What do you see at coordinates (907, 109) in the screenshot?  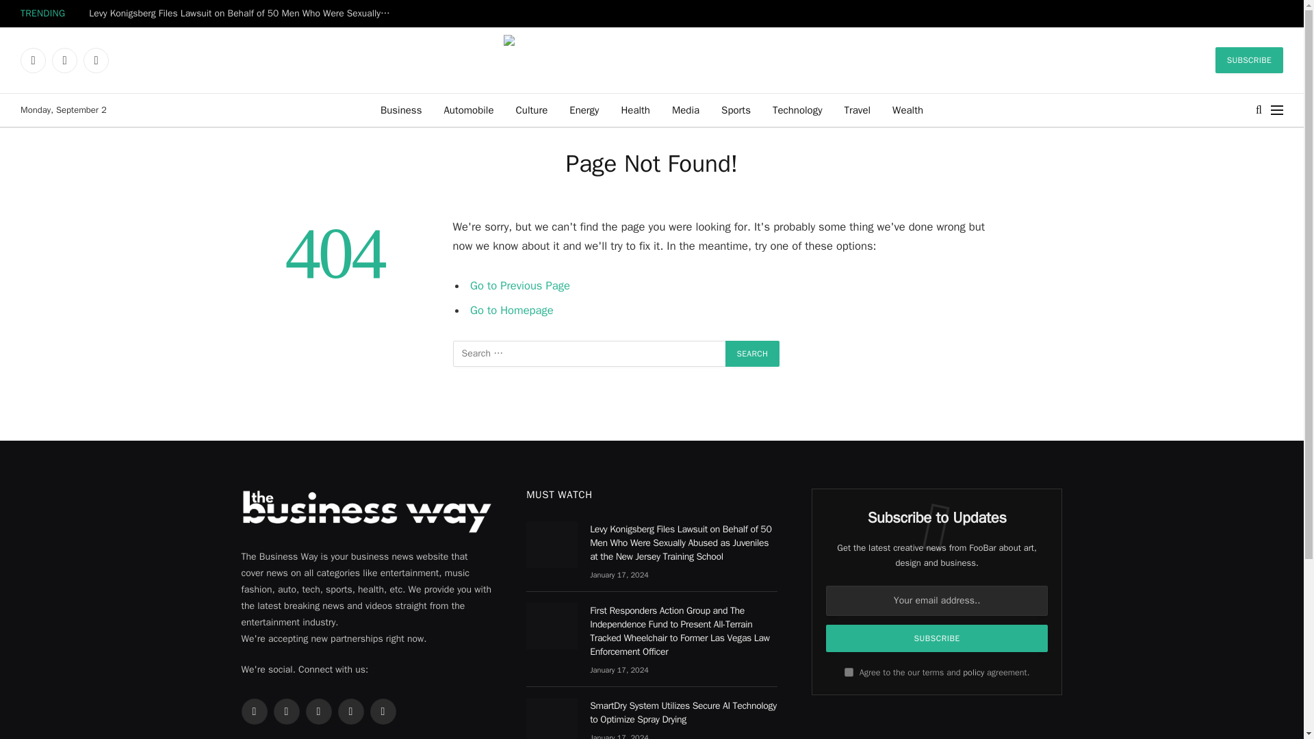 I see `Wealth` at bounding box center [907, 109].